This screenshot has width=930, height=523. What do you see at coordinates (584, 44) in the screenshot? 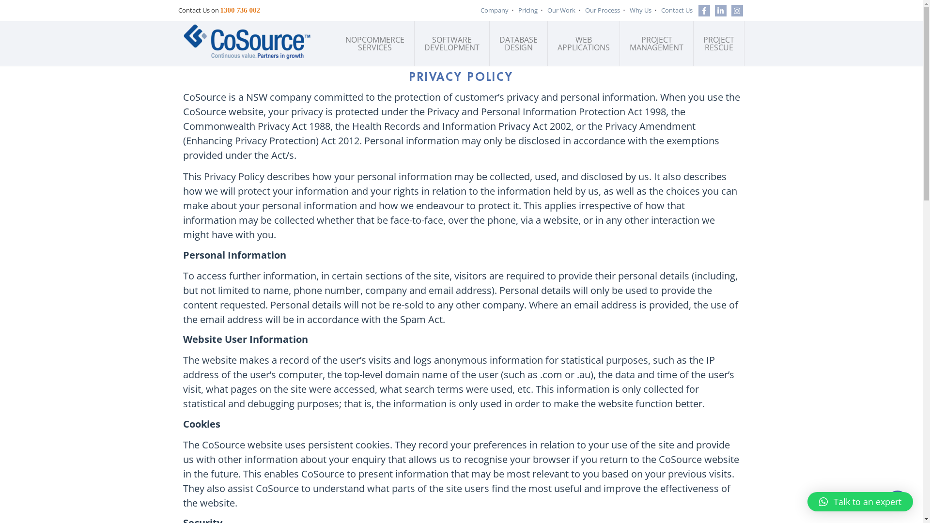
I see `WEB
APPLICATIONS` at bounding box center [584, 44].